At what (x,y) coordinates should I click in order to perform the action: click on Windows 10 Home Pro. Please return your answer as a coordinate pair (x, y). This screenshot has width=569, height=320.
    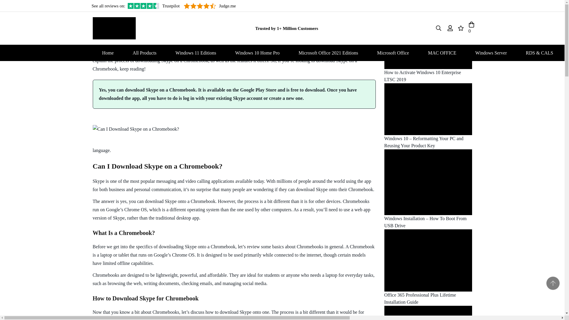
    Looking at the image, I should click on (257, 53).